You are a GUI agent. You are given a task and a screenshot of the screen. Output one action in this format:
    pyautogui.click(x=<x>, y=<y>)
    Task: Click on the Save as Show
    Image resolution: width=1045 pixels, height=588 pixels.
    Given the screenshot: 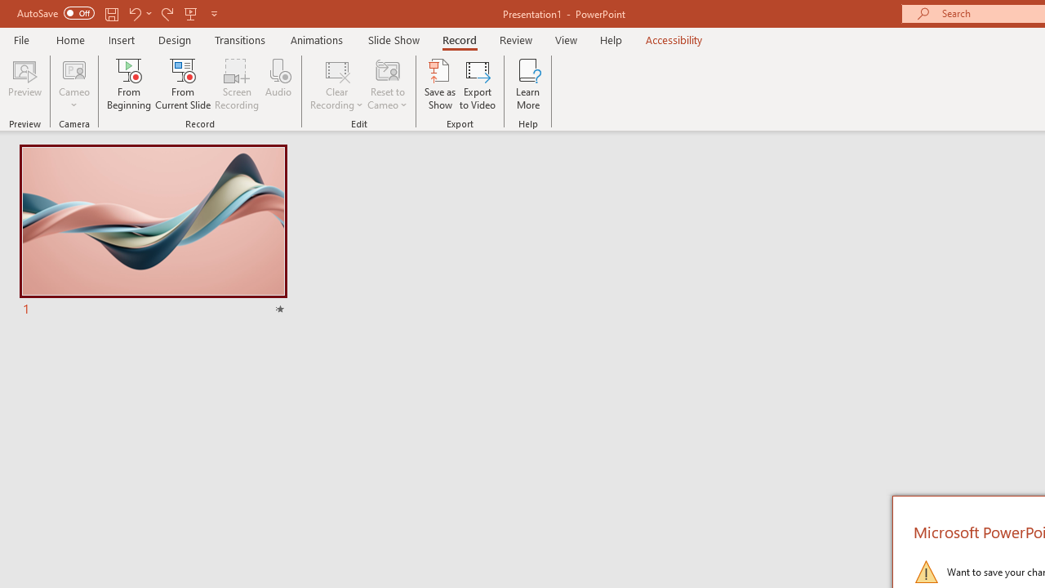 What is the action you would take?
    pyautogui.click(x=440, y=83)
    